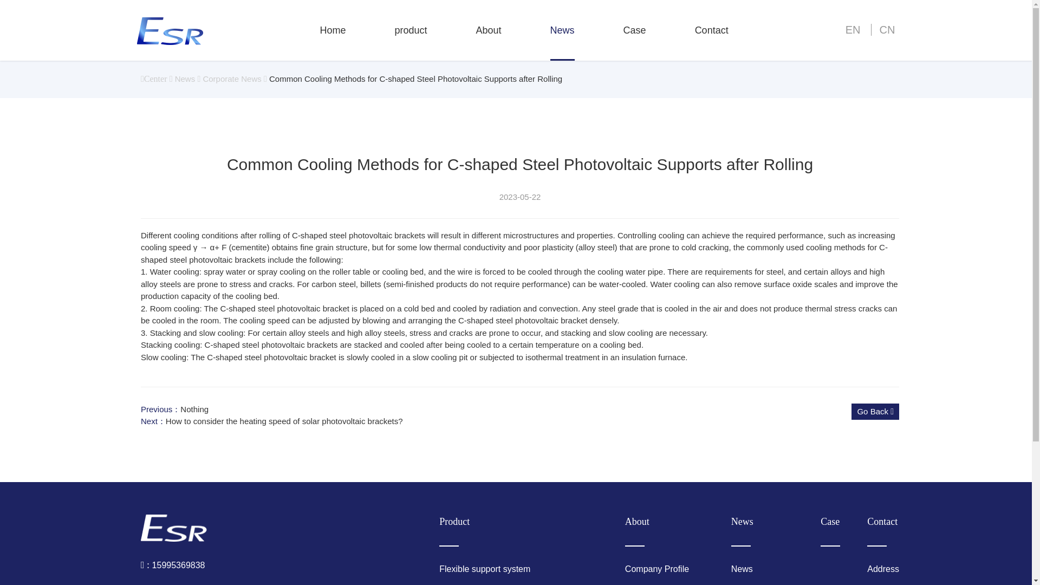 This screenshot has height=585, width=1040. I want to click on About, so click(664, 530).